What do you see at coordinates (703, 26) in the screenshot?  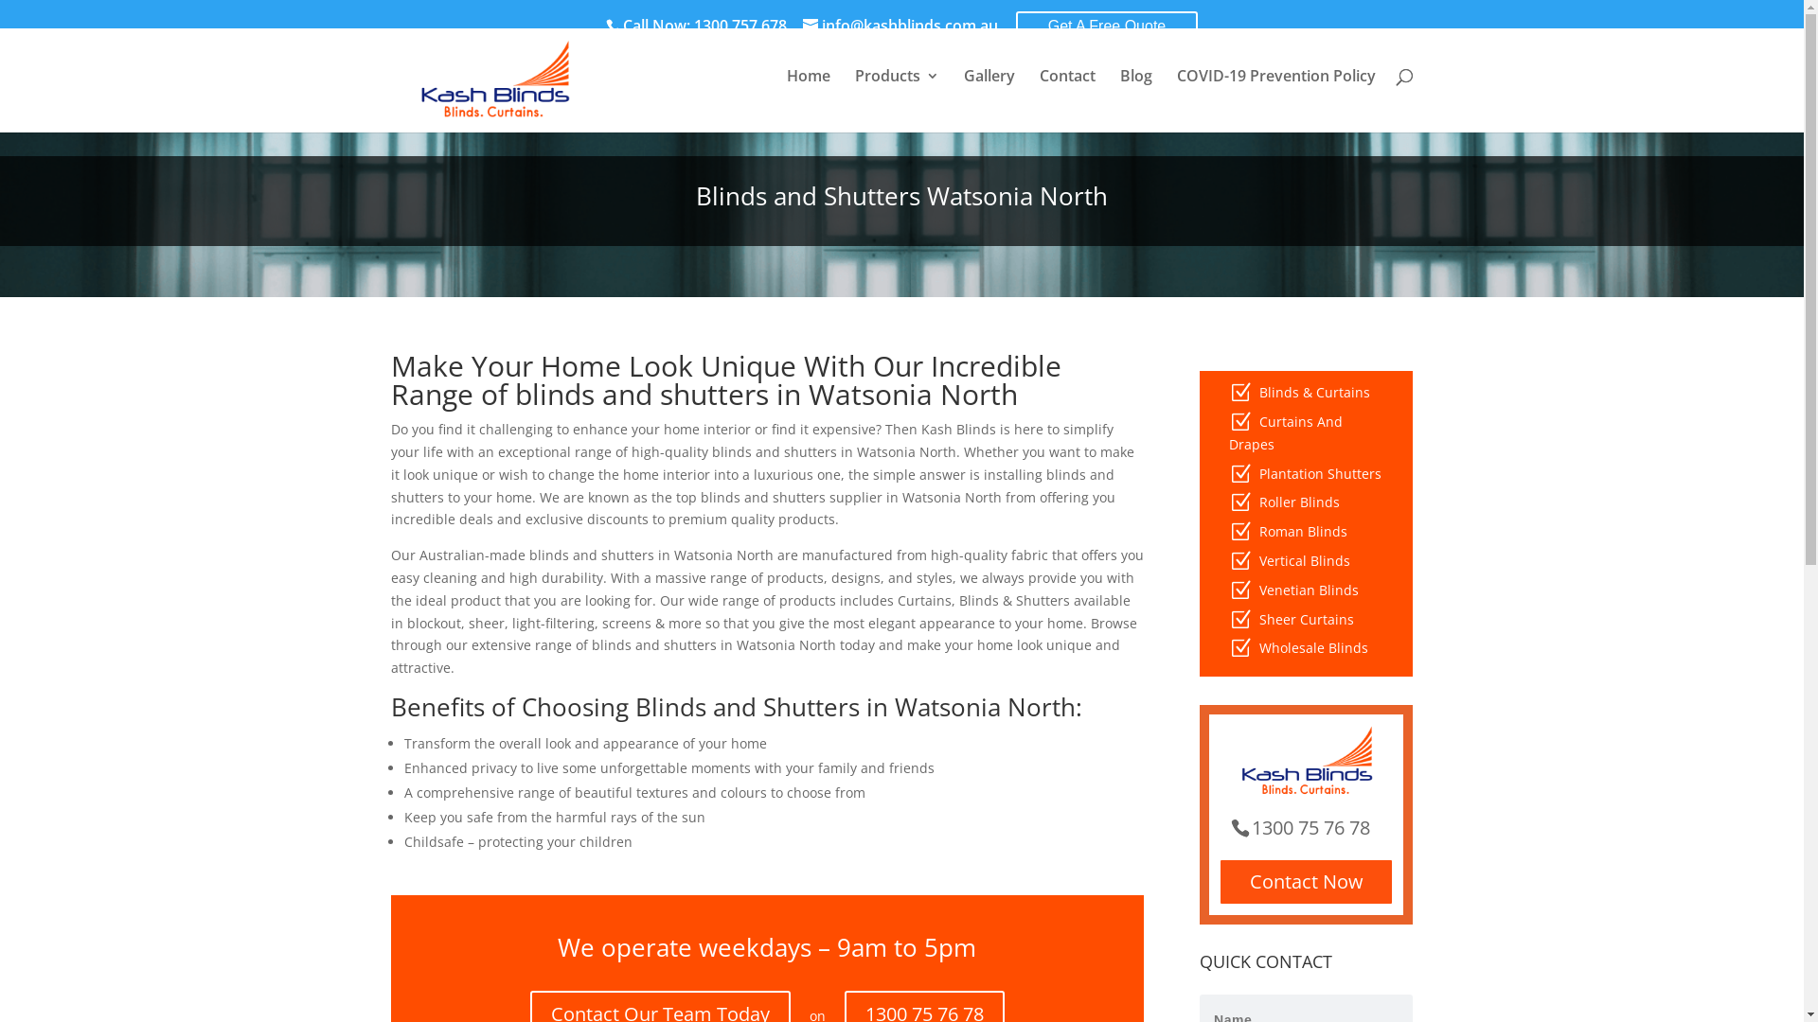 I see `Call Now: 1300 757 678` at bounding box center [703, 26].